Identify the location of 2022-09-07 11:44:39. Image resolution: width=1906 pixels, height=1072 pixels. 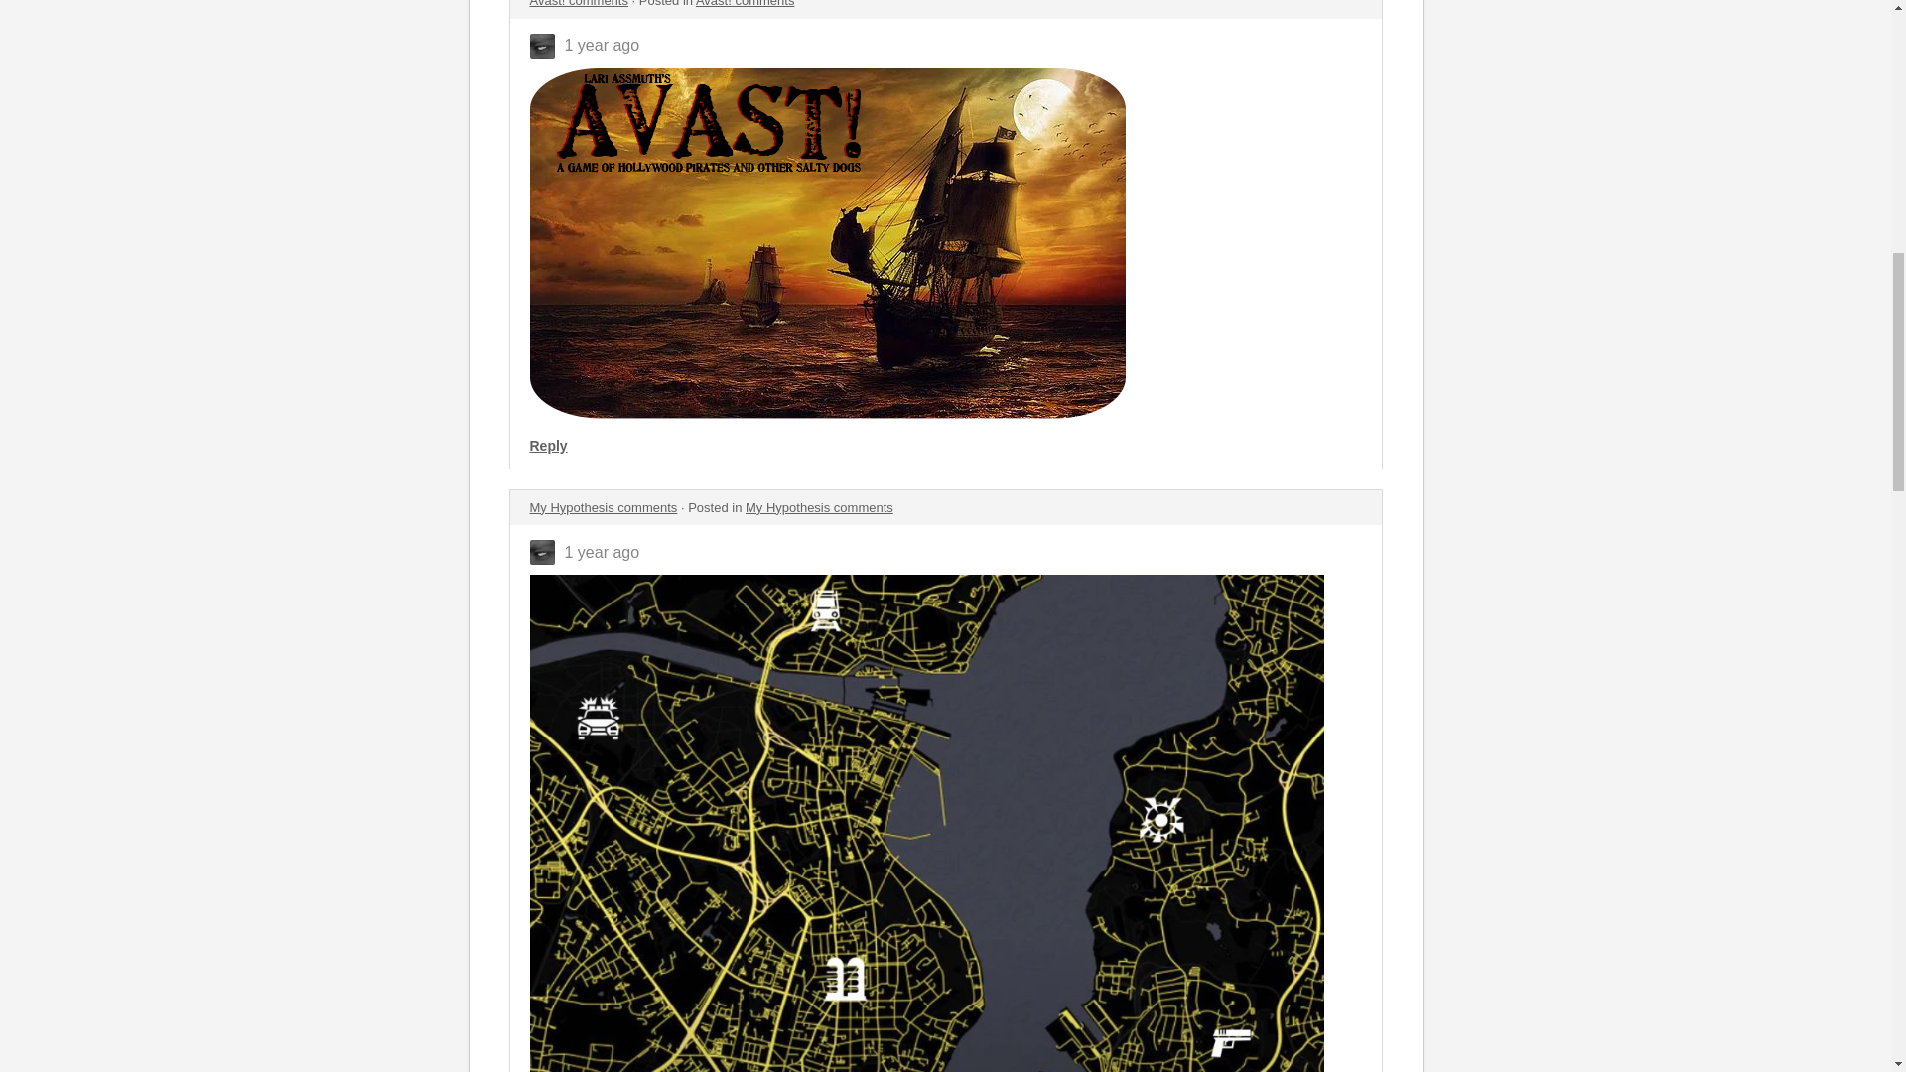
(602, 45).